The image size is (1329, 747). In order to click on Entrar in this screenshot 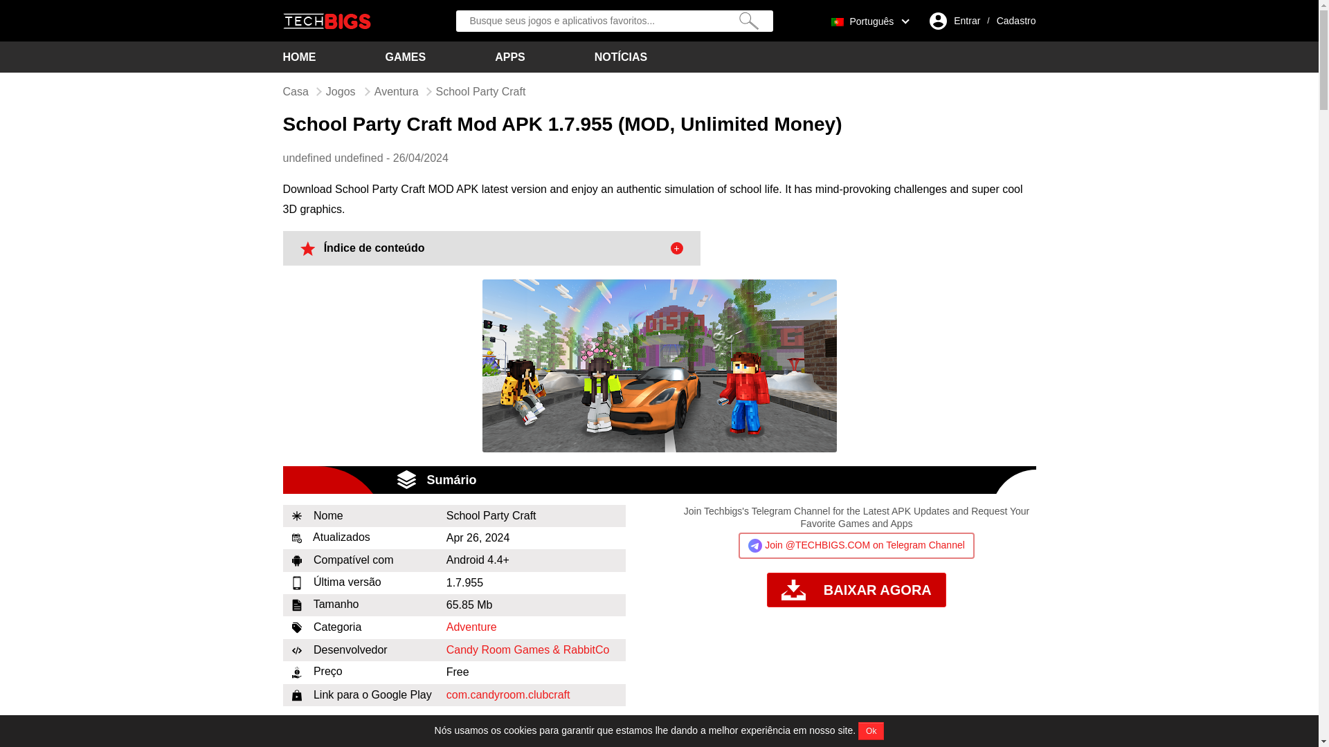, I will do `click(967, 21)`.